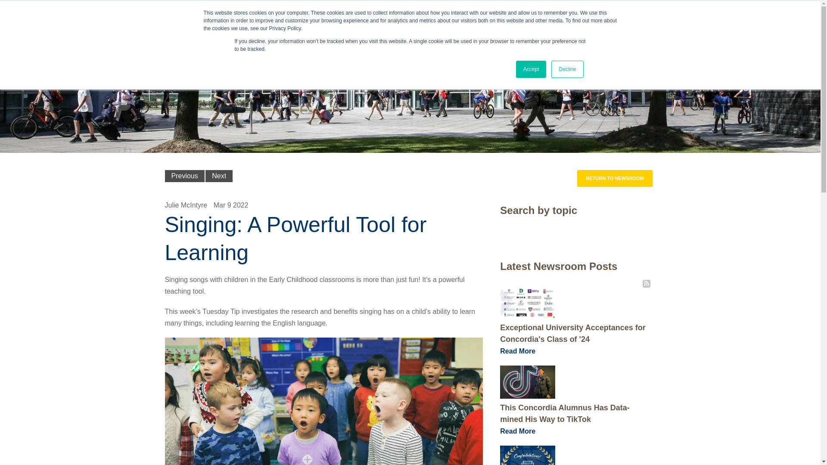 This screenshot has width=827, height=465. What do you see at coordinates (581, 35) in the screenshot?
I see `ACADEMICS` at bounding box center [581, 35].